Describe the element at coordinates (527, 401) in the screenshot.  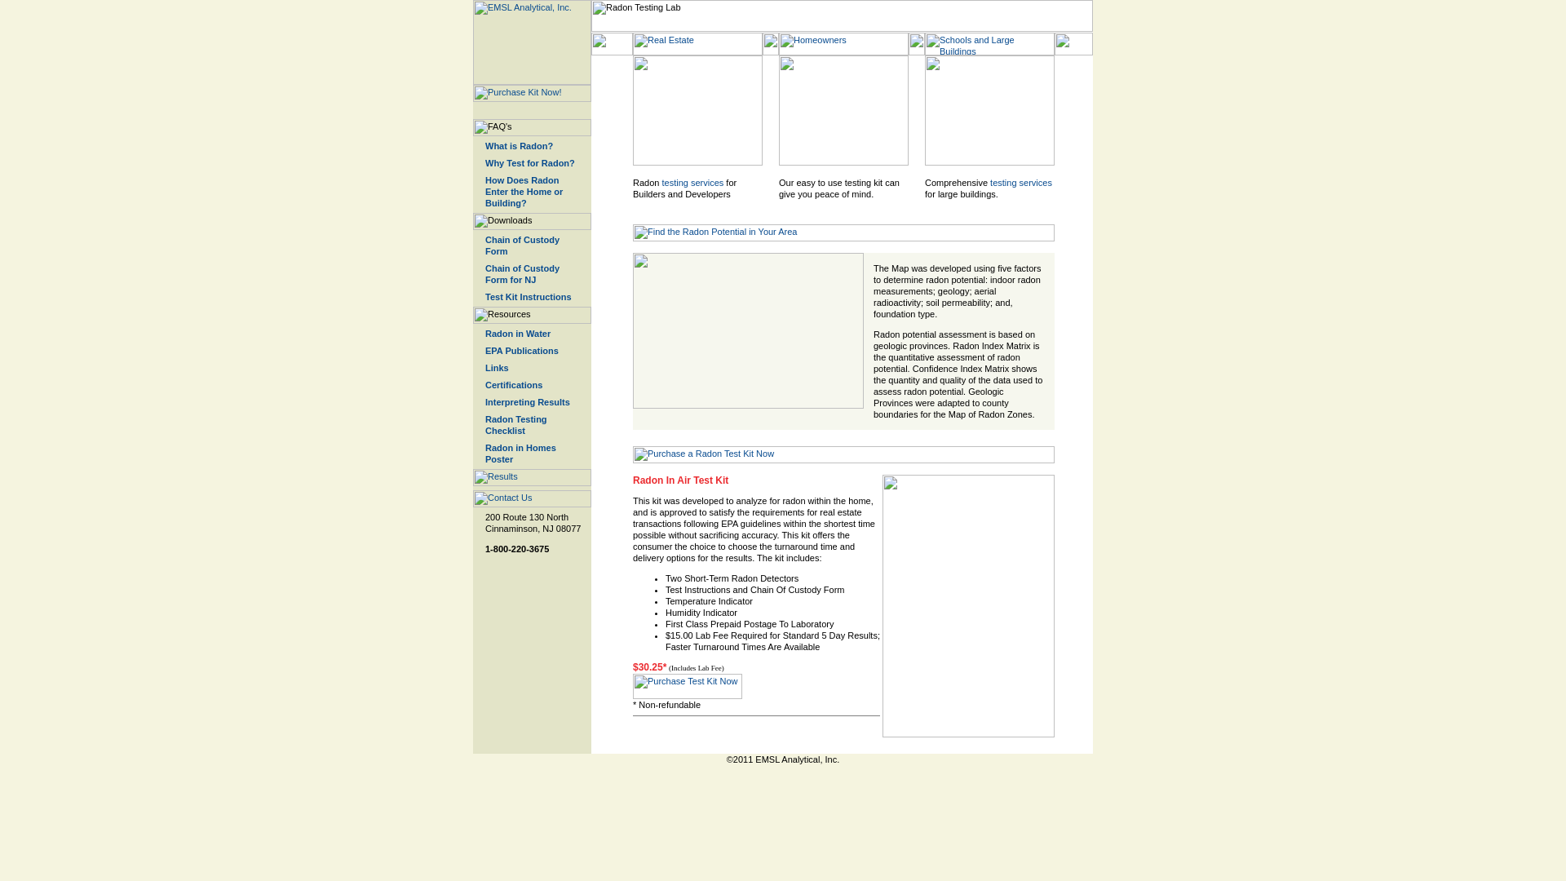
I see `Interpreting Results` at that location.